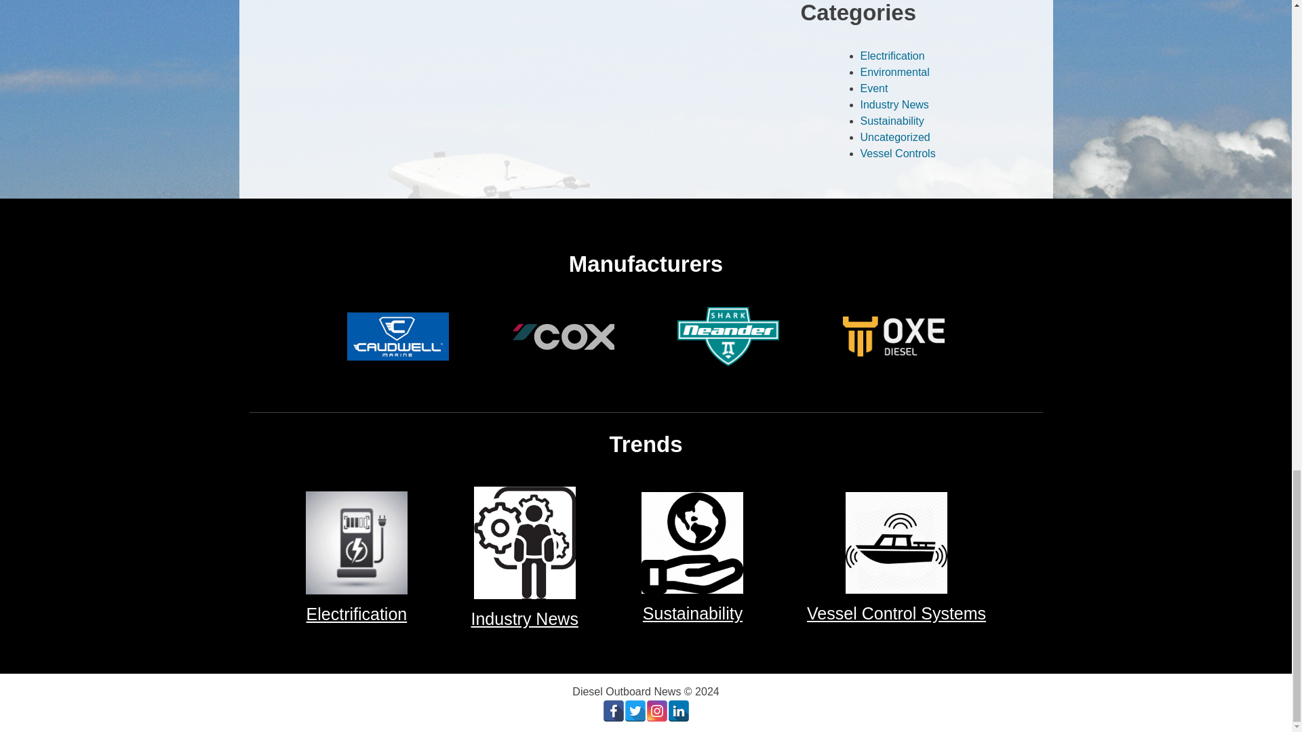  I want to click on LinkedIn, so click(677, 710).